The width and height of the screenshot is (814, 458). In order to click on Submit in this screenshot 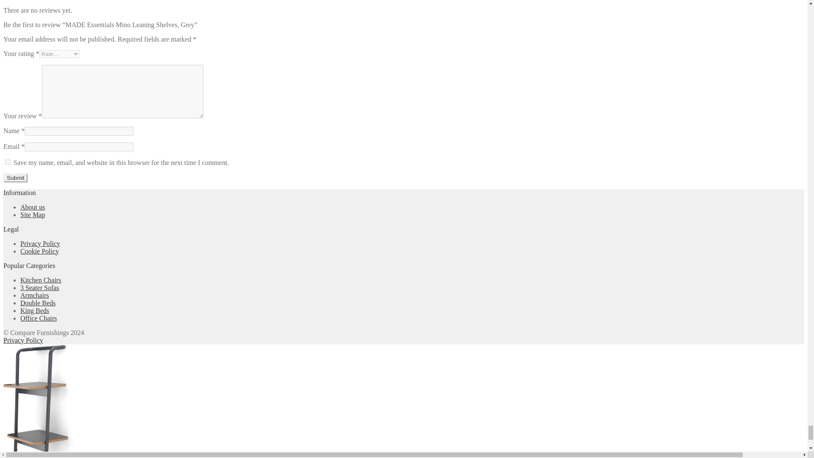, I will do `click(15, 178)`.